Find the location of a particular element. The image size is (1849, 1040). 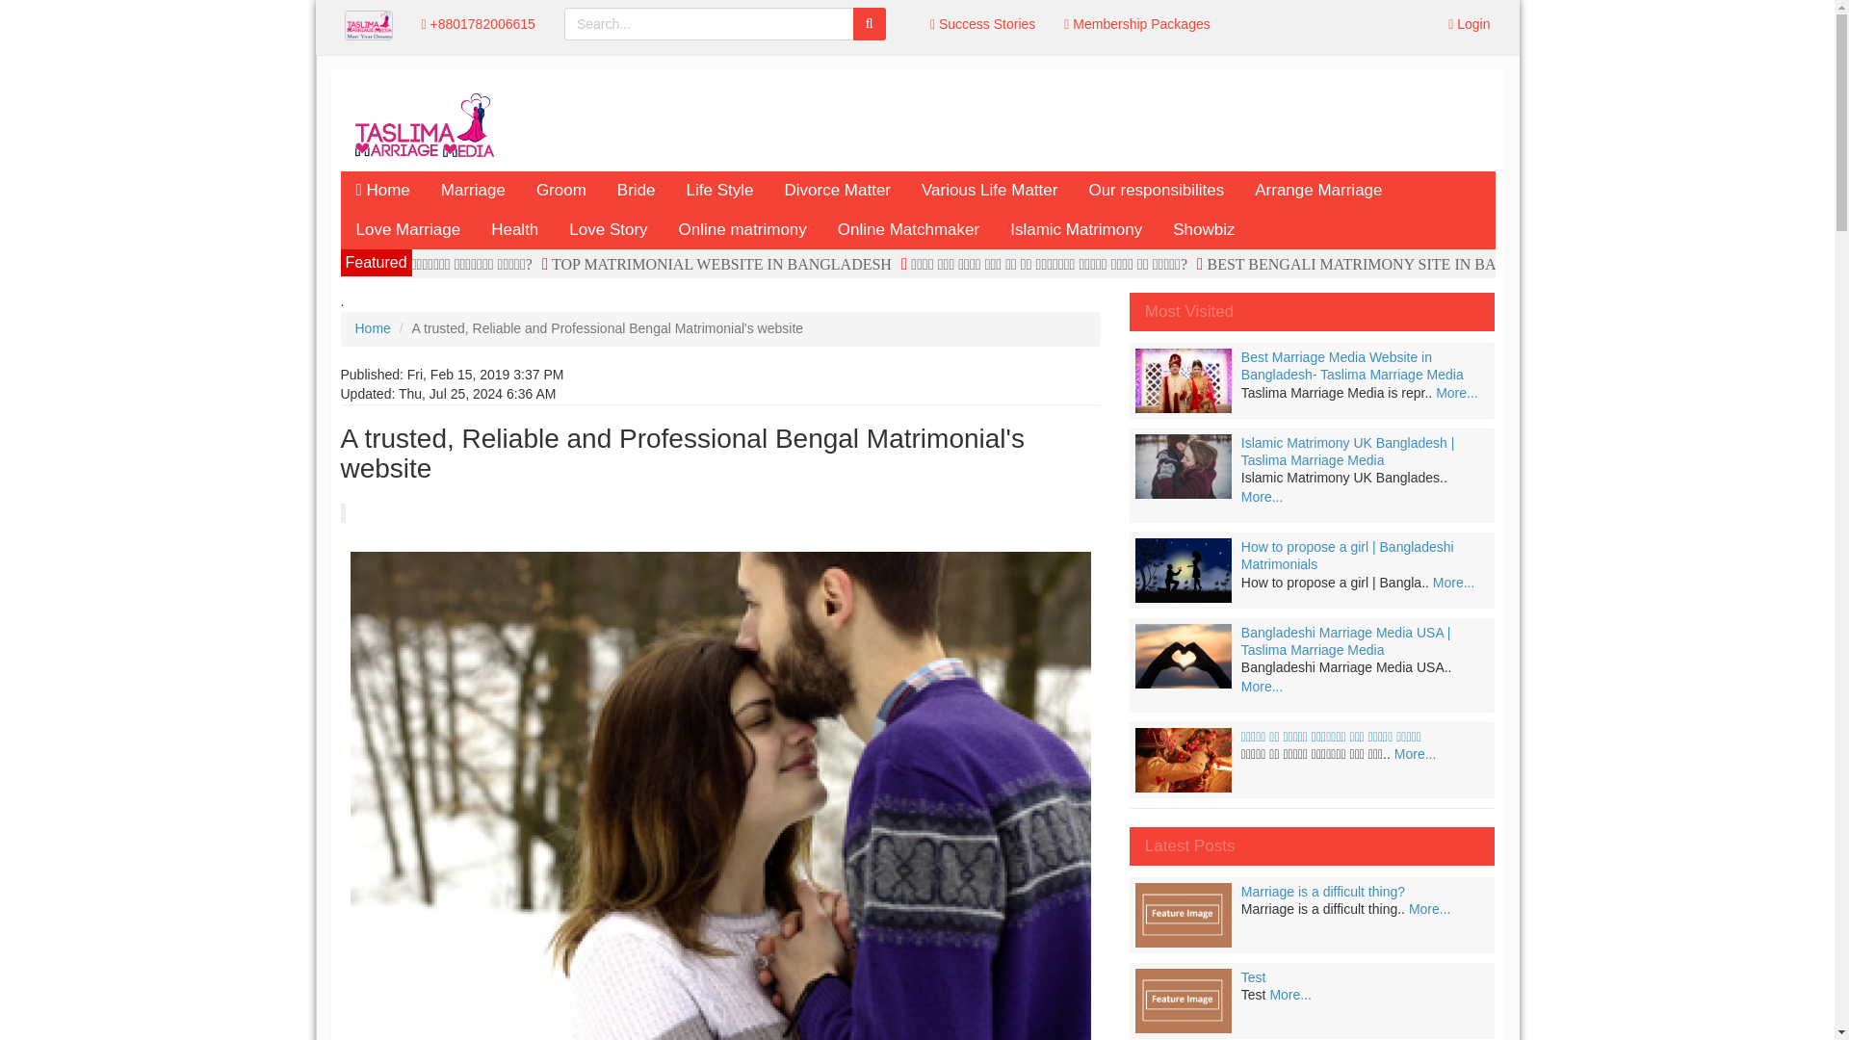

Marriage is located at coordinates (473, 191).